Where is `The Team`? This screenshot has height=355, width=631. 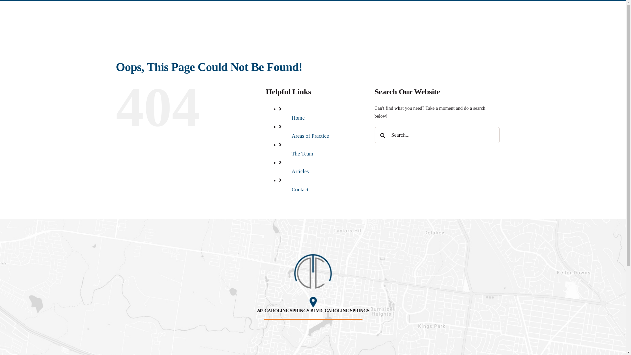
The Team is located at coordinates (302, 154).